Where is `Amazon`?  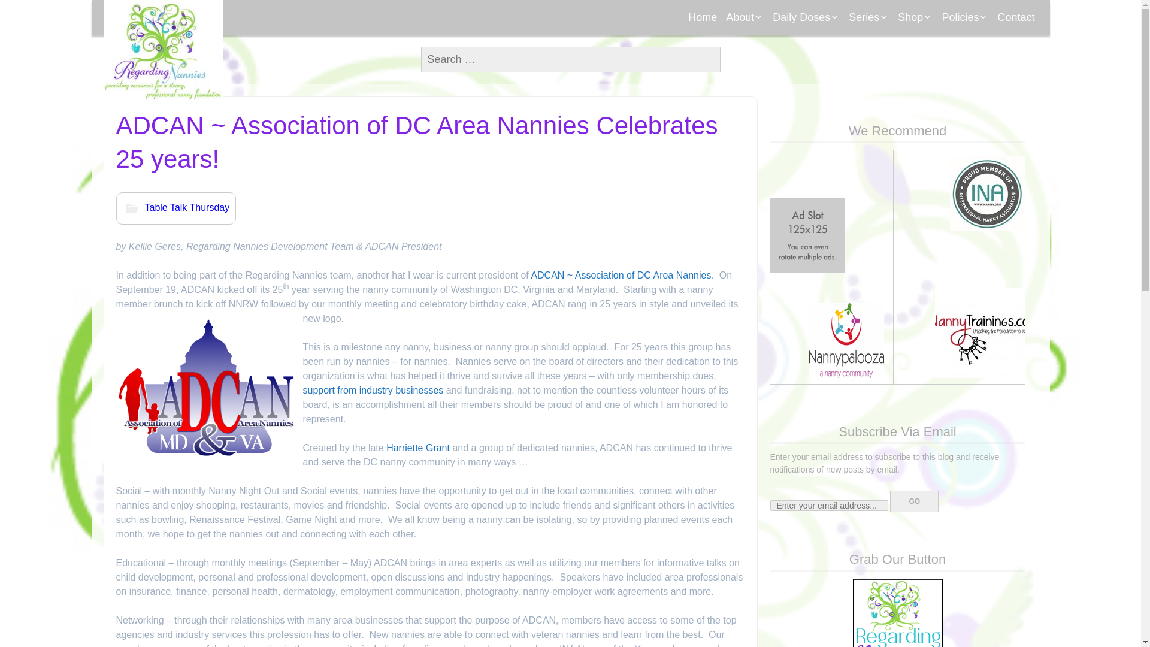
Amazon is located at coordinates (954, 43).